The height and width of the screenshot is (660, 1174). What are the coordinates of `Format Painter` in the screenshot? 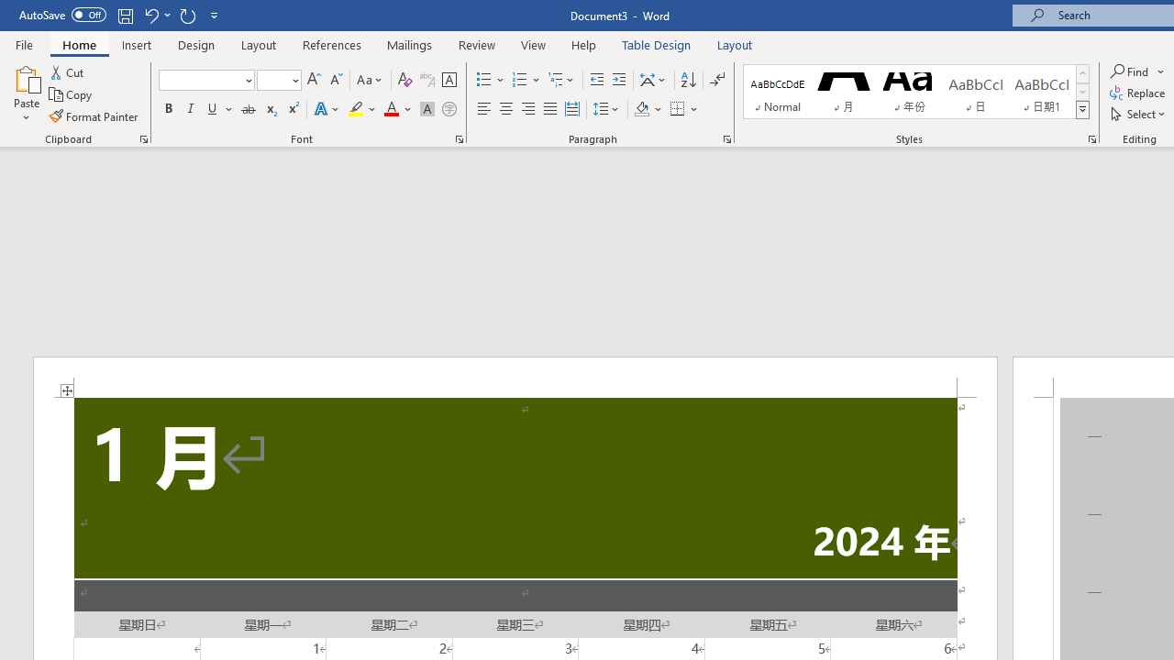 It's located at (94, 115).